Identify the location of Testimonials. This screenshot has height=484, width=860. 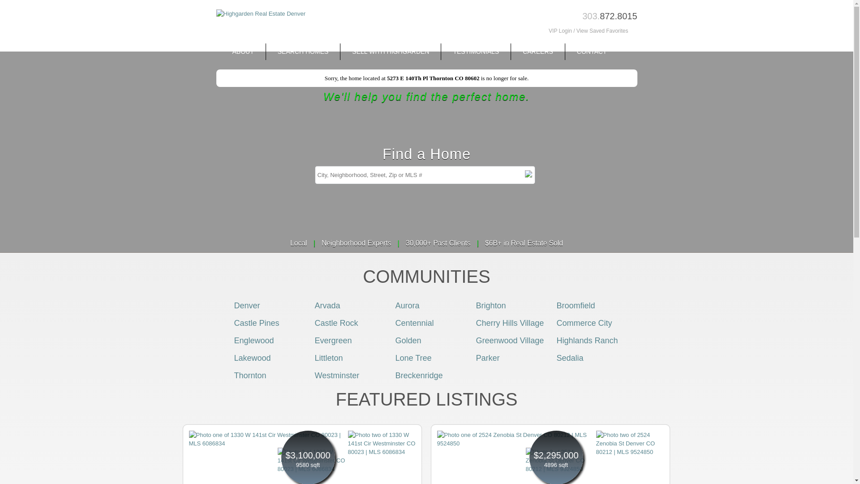
(476, 52).